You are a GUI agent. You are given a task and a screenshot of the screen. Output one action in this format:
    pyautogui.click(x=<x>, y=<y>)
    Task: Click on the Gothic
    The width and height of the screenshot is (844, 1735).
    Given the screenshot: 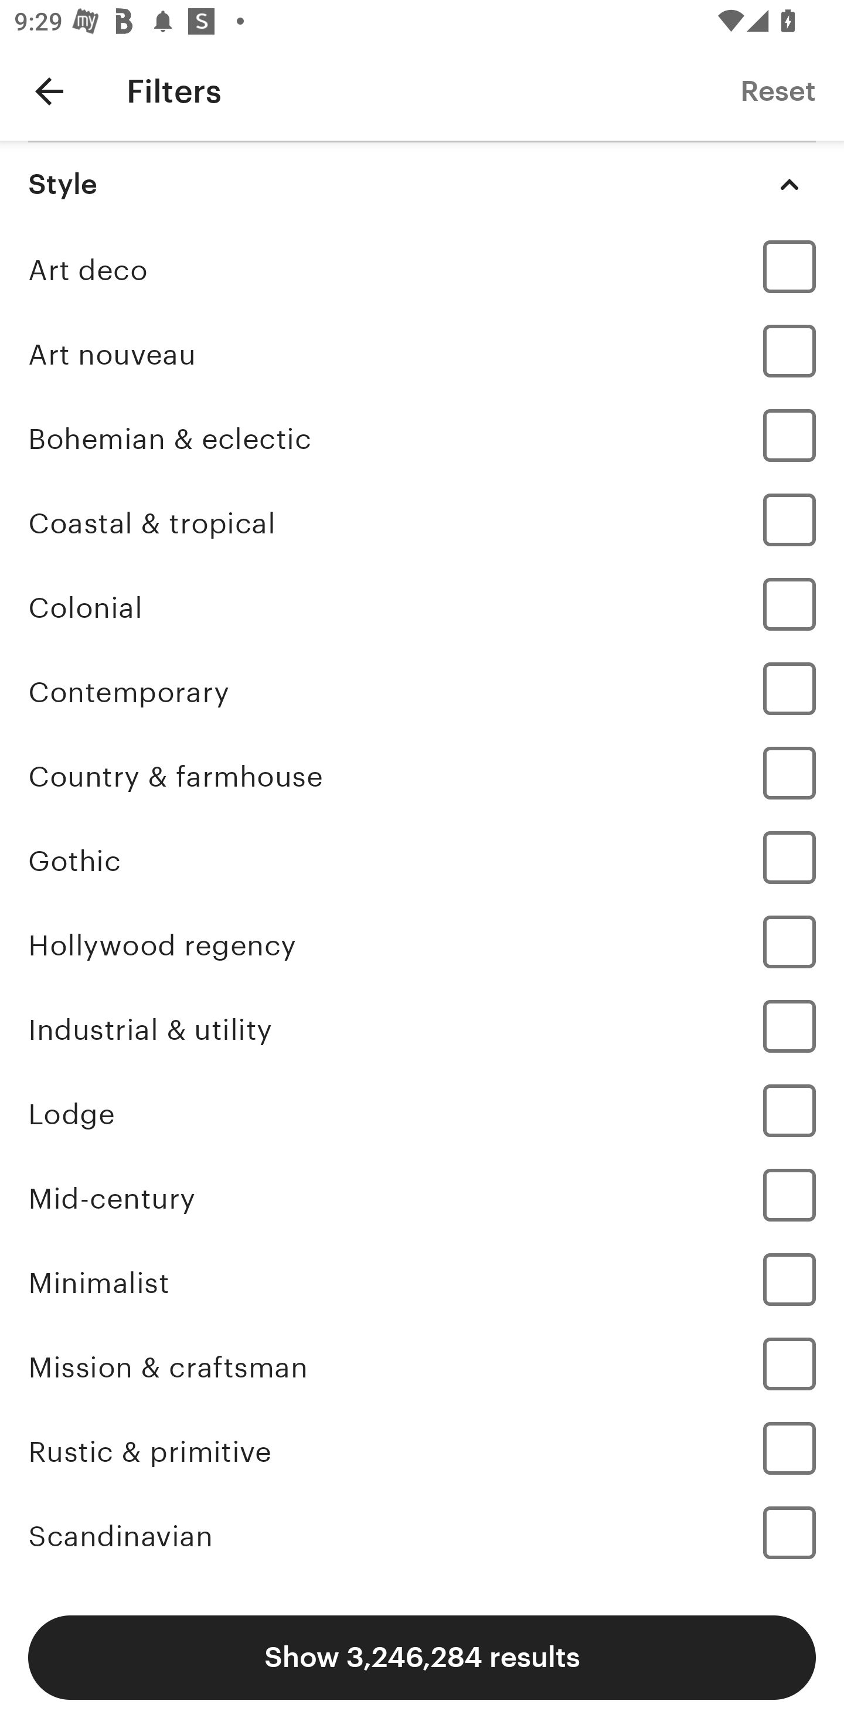 What is the action you would take?
    pyautogui.click(x=422, y=862)
    